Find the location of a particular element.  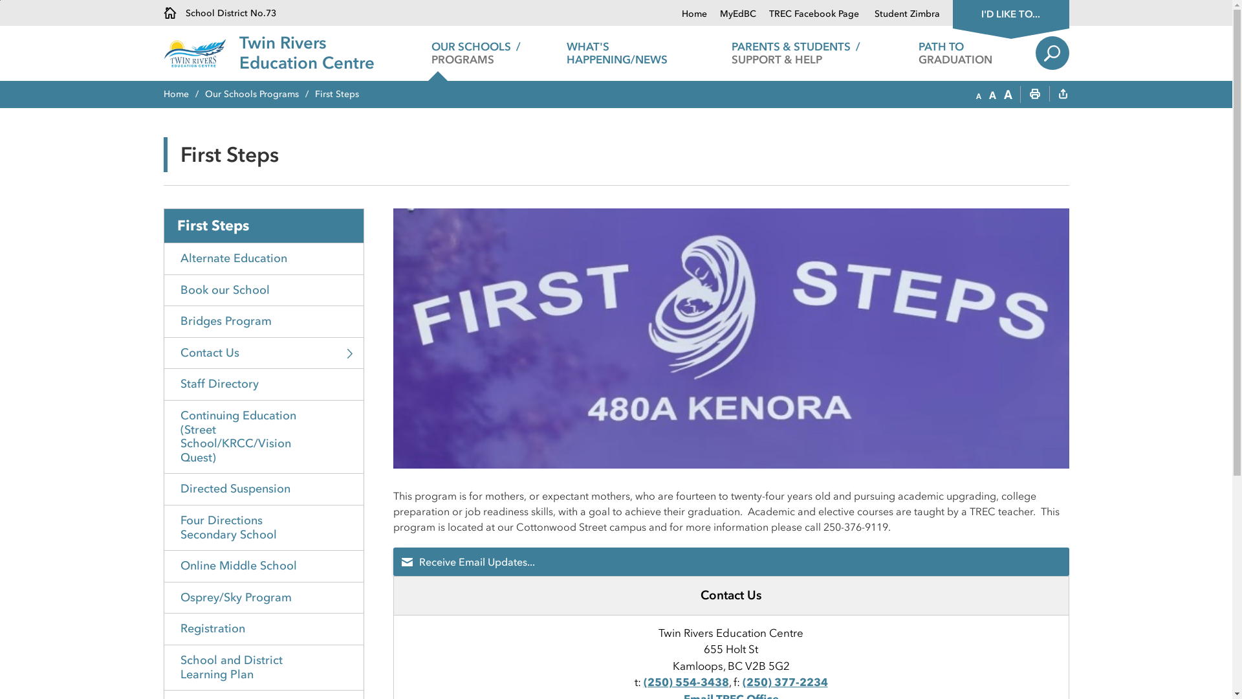

(250) 377-2234 is located at coordinates (785, 682).